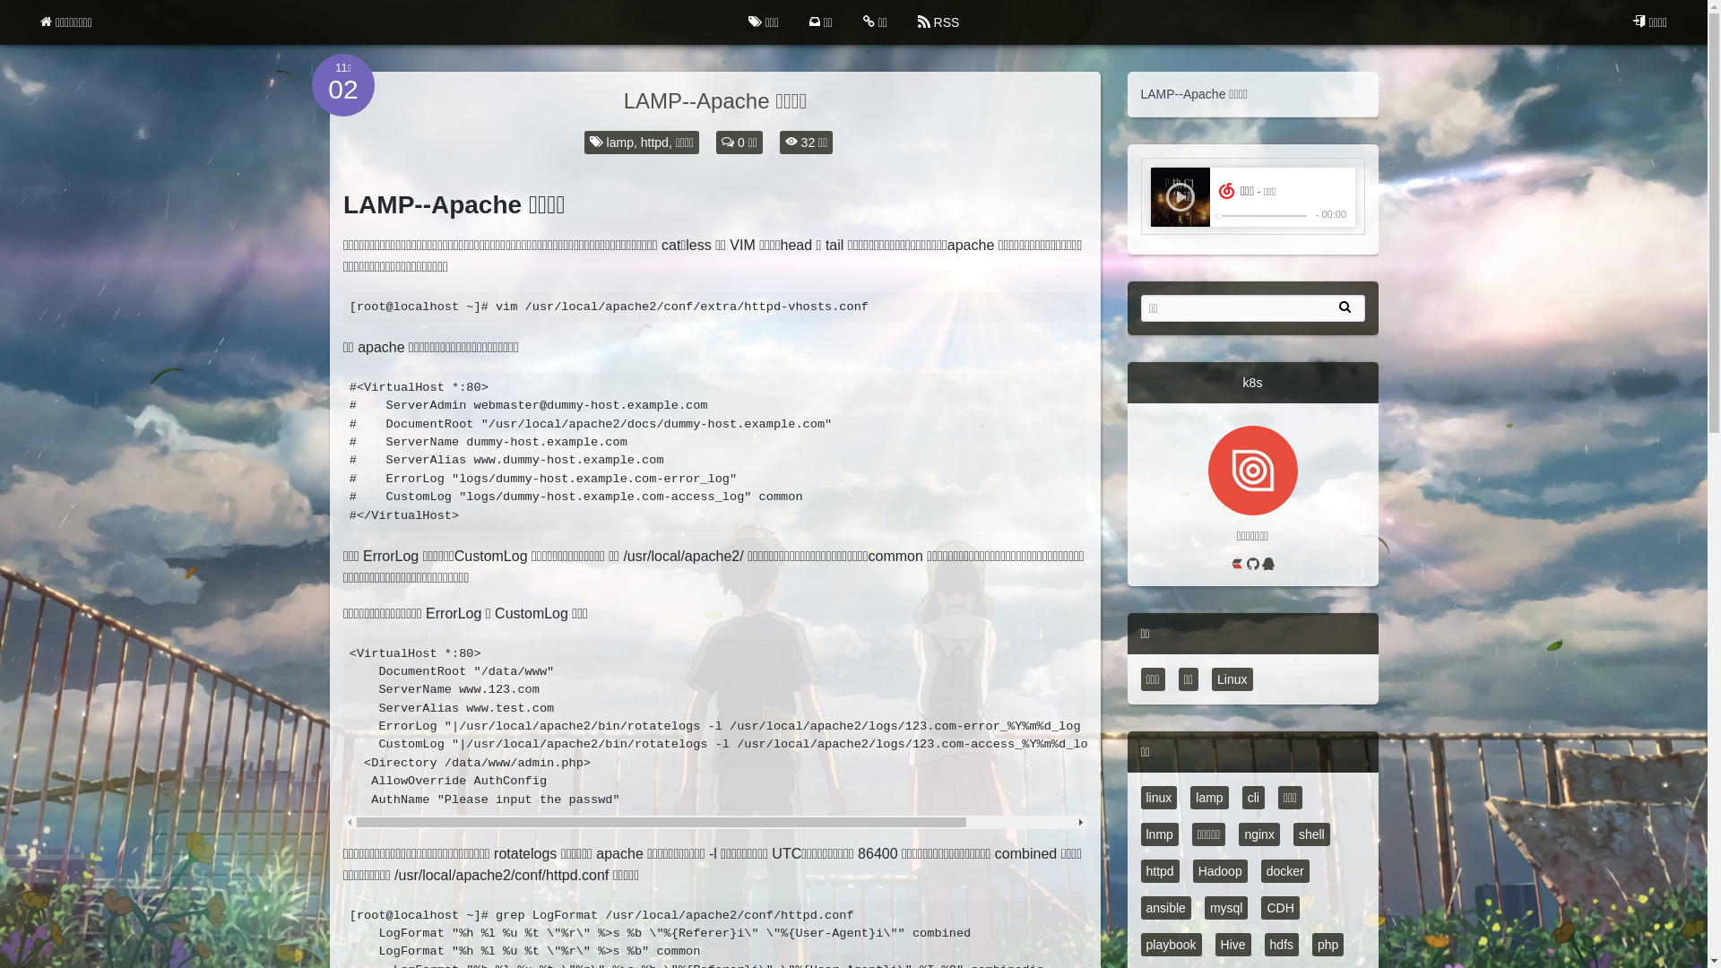 The width and height of the screenshot is (1721, 968). Describe the element at coordinates (1239, 566) in the screenshot. I see `https://ld246.com/member/k8s` at that location.